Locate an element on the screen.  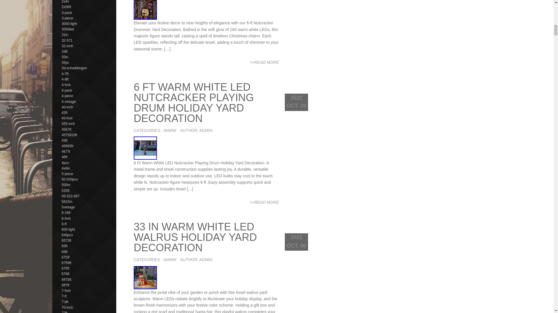
33 IN WARM WHITE LED WALRUS HOLIDAY YARD DECORATION is located at coordinates (195, 237).